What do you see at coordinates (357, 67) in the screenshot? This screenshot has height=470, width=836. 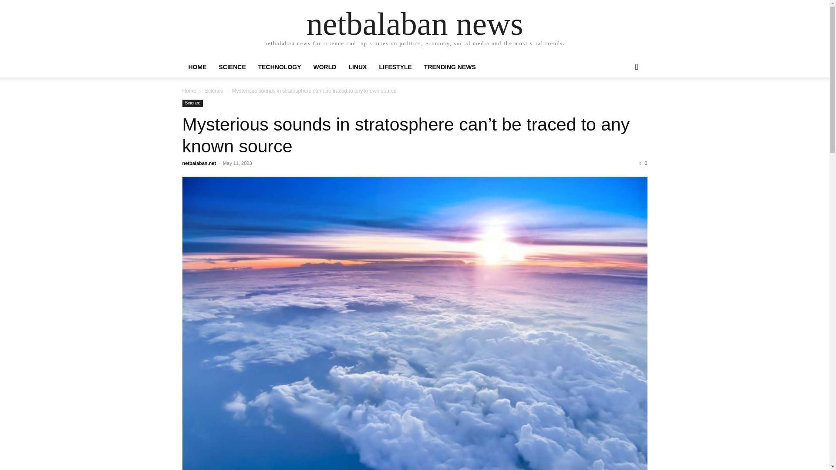 I see `LINUX` at bounding box center [357, 67].